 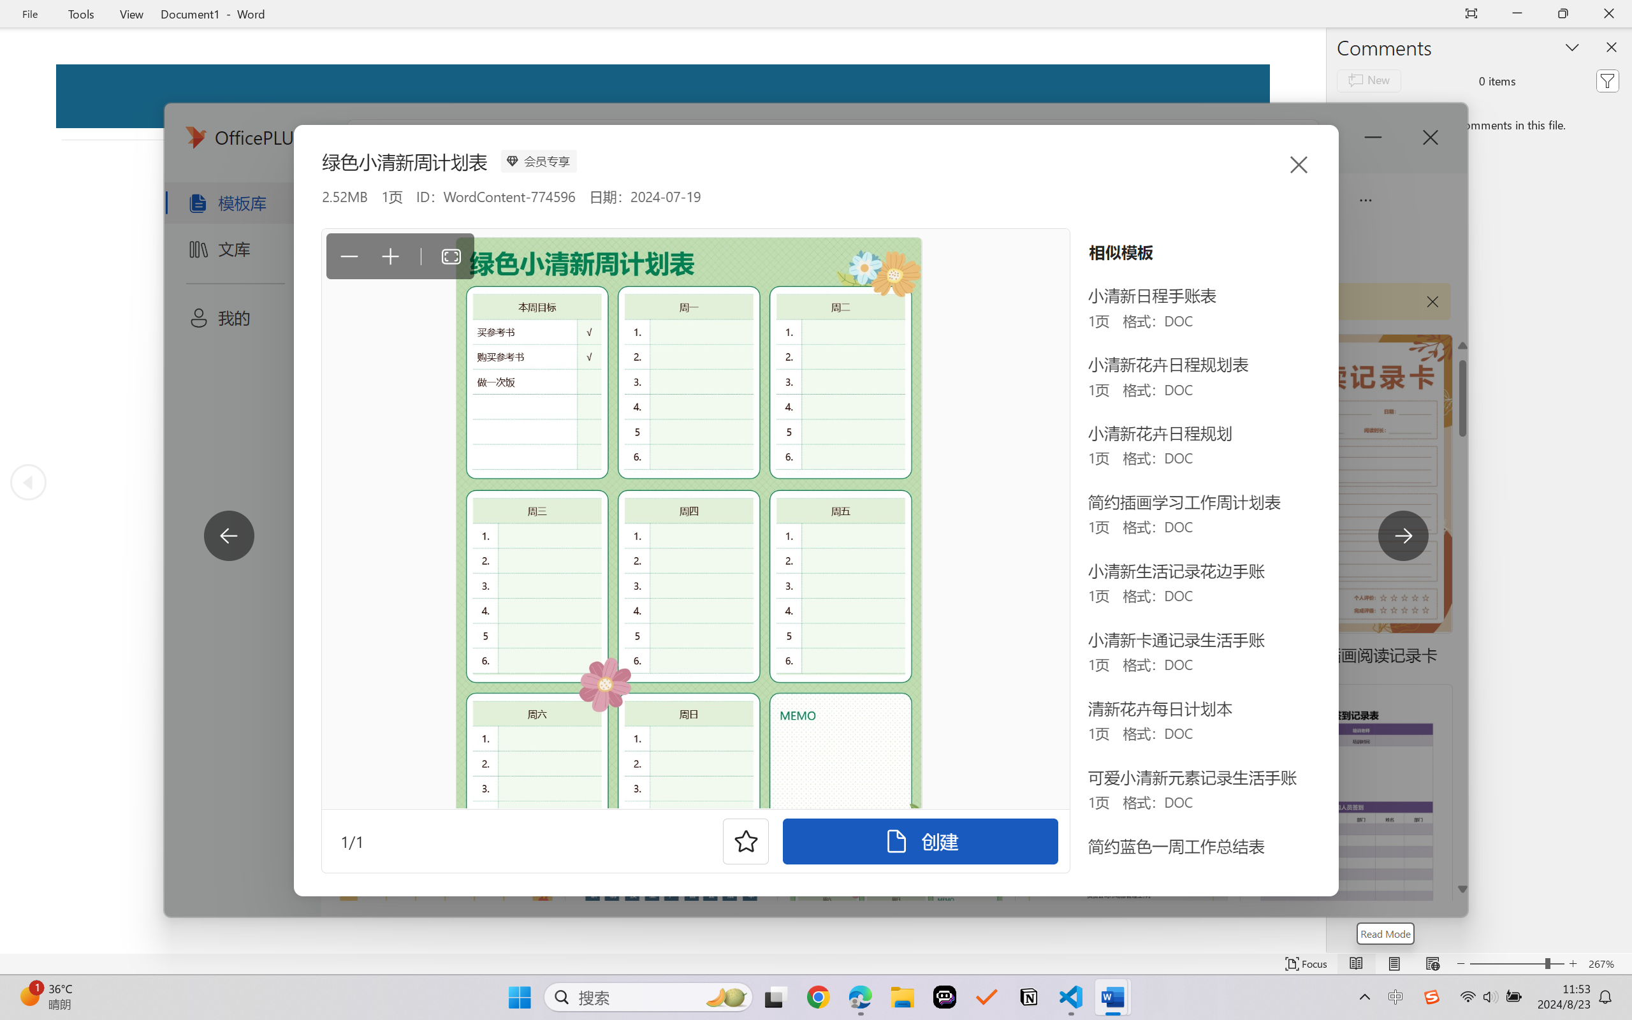 I want to click on Filter, so click(x=1607, y=80).